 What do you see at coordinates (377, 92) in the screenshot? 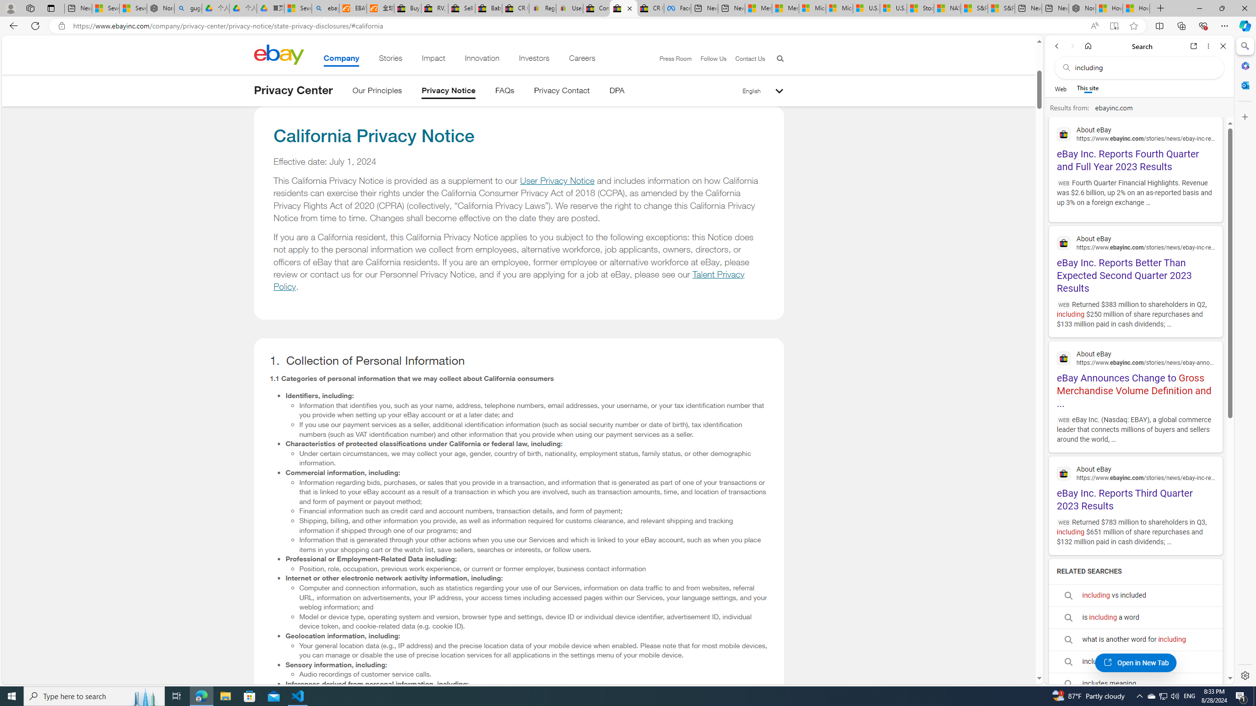
I see `Our Principles` at bounding box center [377, 92].